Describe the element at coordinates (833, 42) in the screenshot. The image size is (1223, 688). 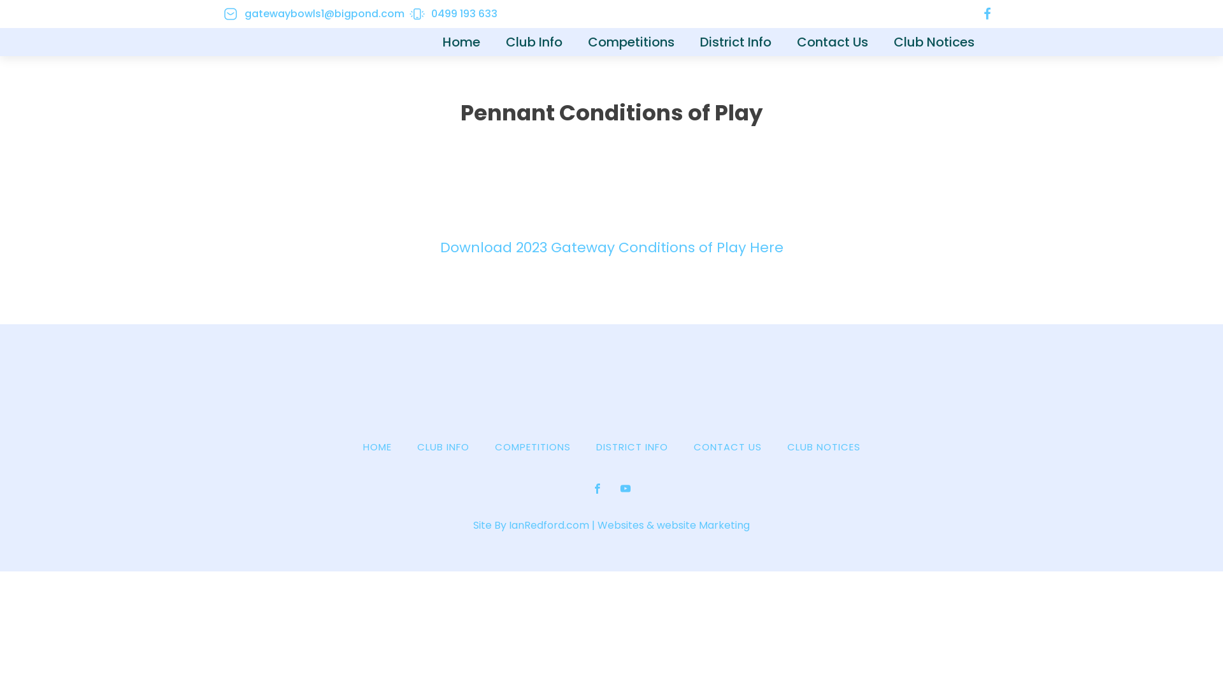
I see `Contact Us` at that location.